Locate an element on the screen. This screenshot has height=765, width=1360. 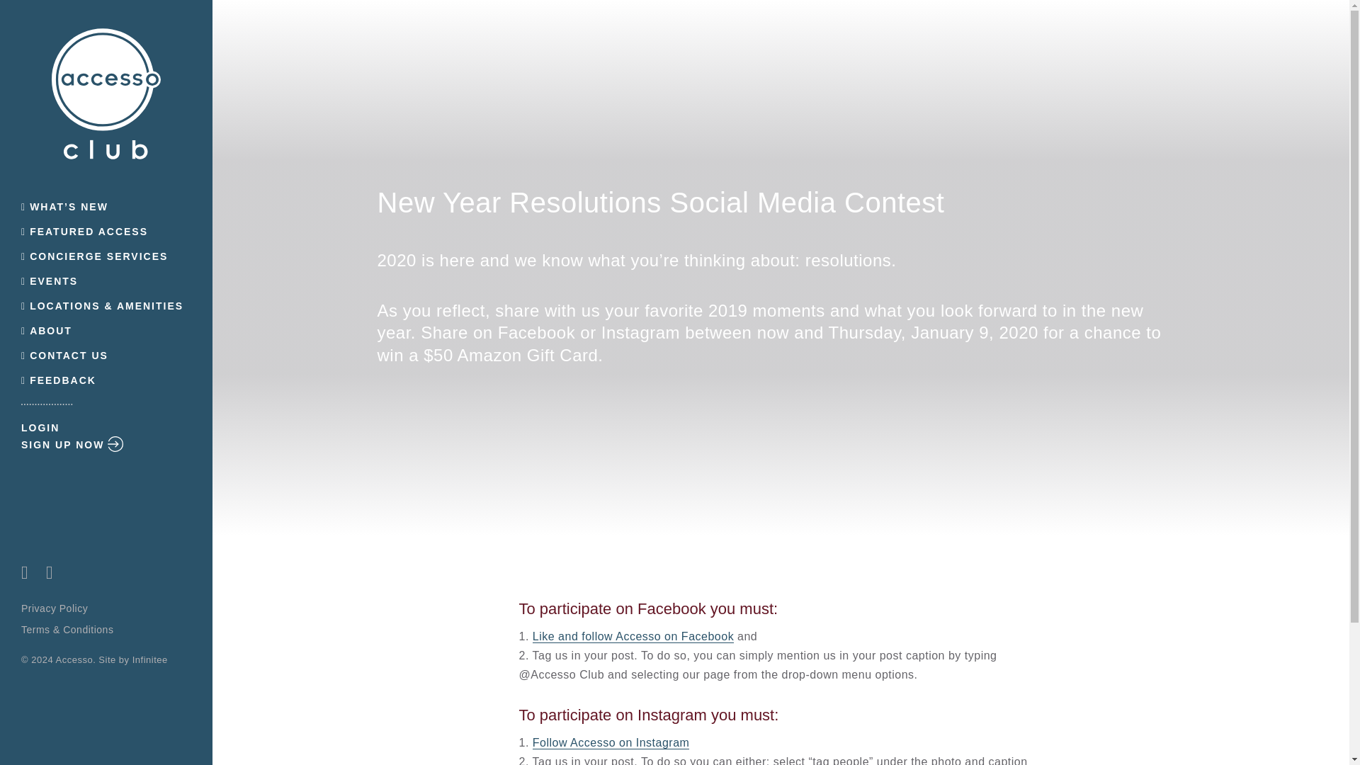
CONCIERGE SERVICES is located at coordinates (106, 256).